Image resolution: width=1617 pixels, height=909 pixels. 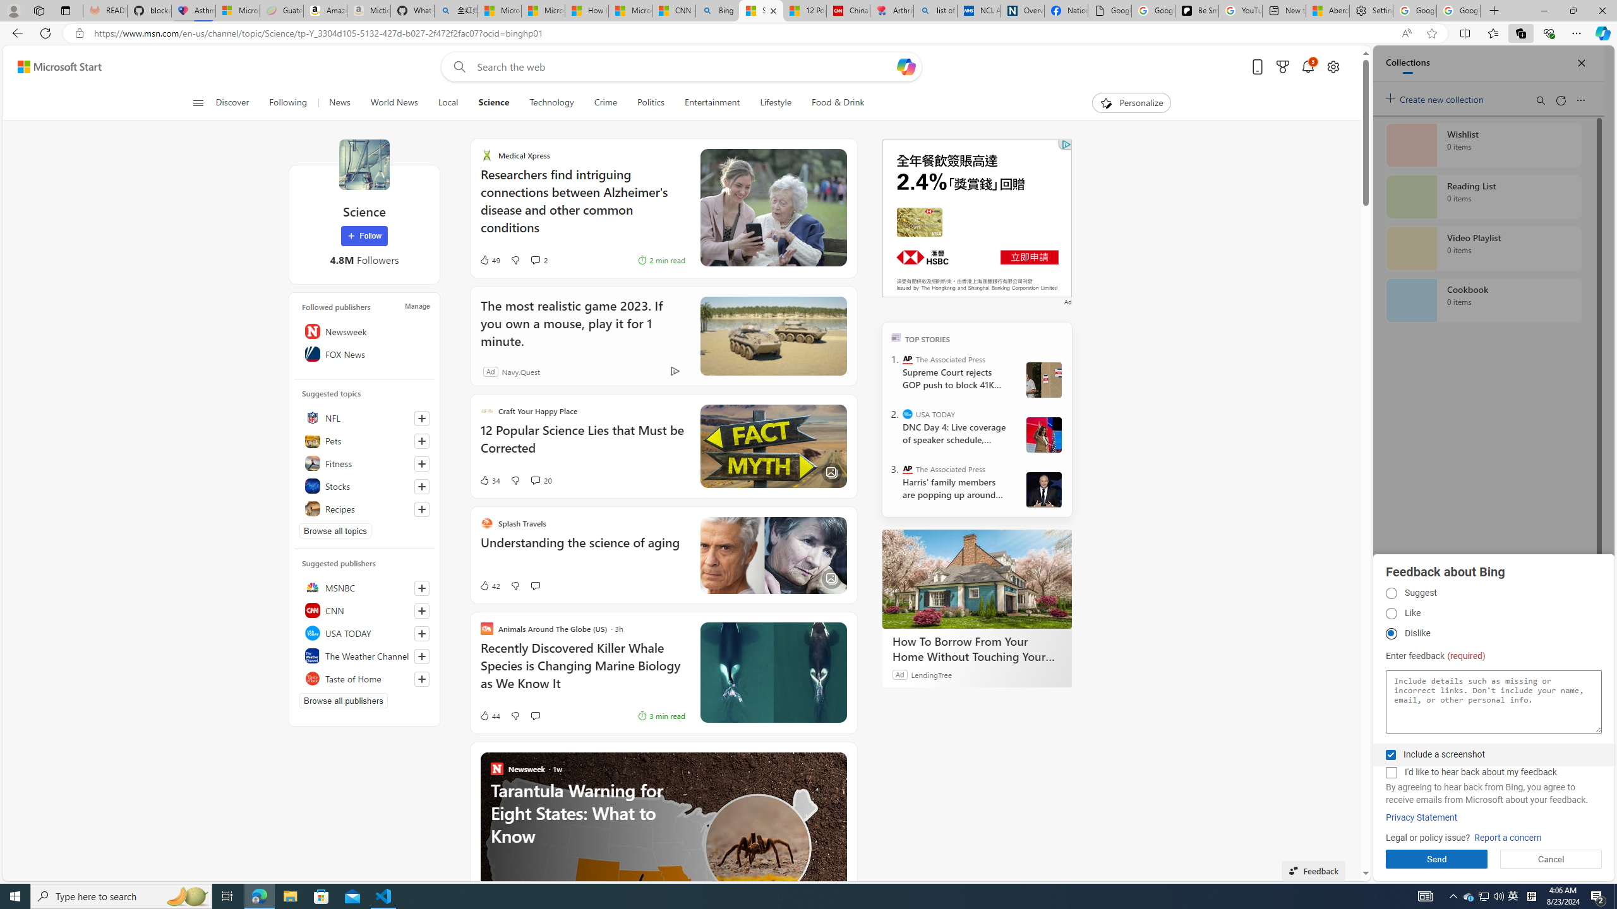 I want to click on Aberdeen, Hong Kong SAR hourly forecast | Microsoft Weather, so click(x=1328, y=11).